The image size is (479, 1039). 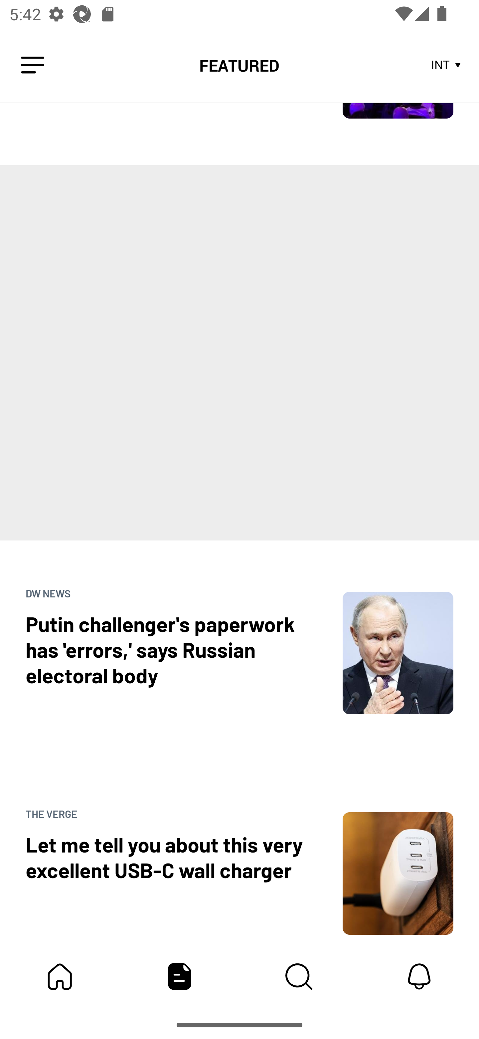 I want to click on INT Store Area, so click(x=446, y=65).